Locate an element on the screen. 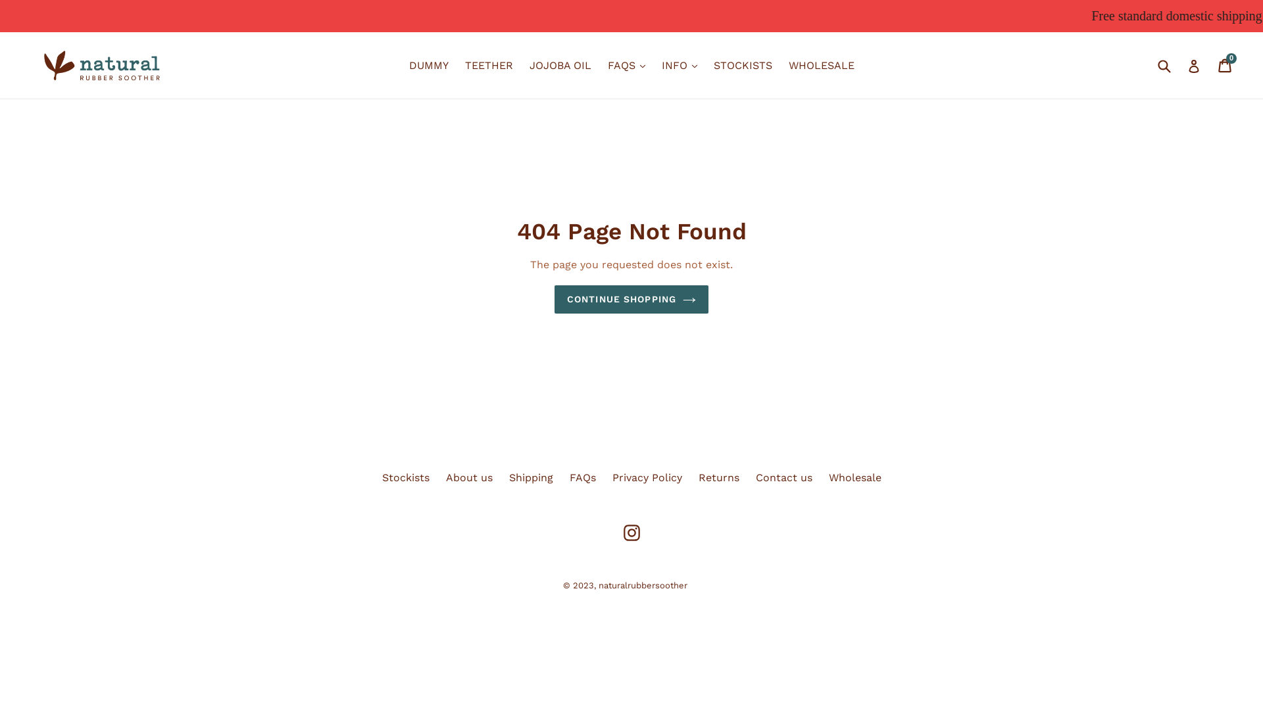 The width and height of the screenshot is (1263, 710). Stockists is located at coordinates (405, 477).